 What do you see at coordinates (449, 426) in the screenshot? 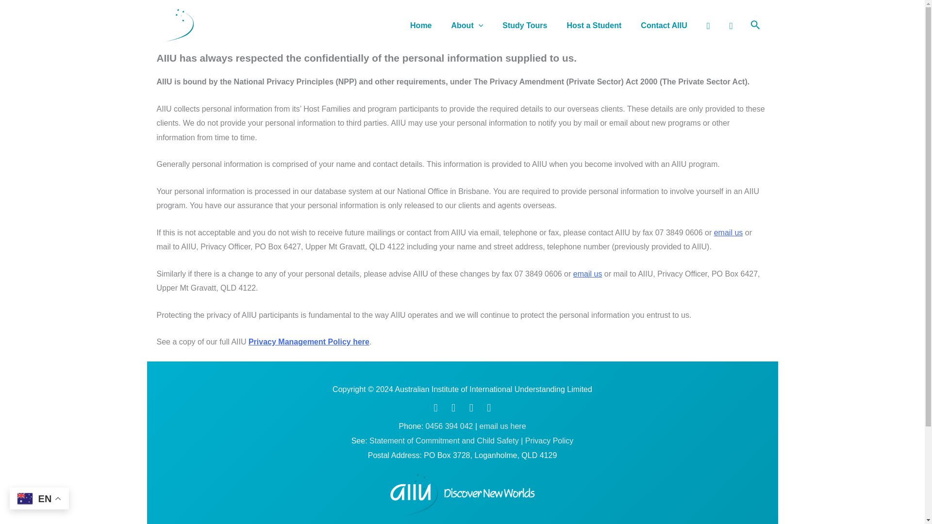
I see `0456 394 042` at bounding box center [449, 426].